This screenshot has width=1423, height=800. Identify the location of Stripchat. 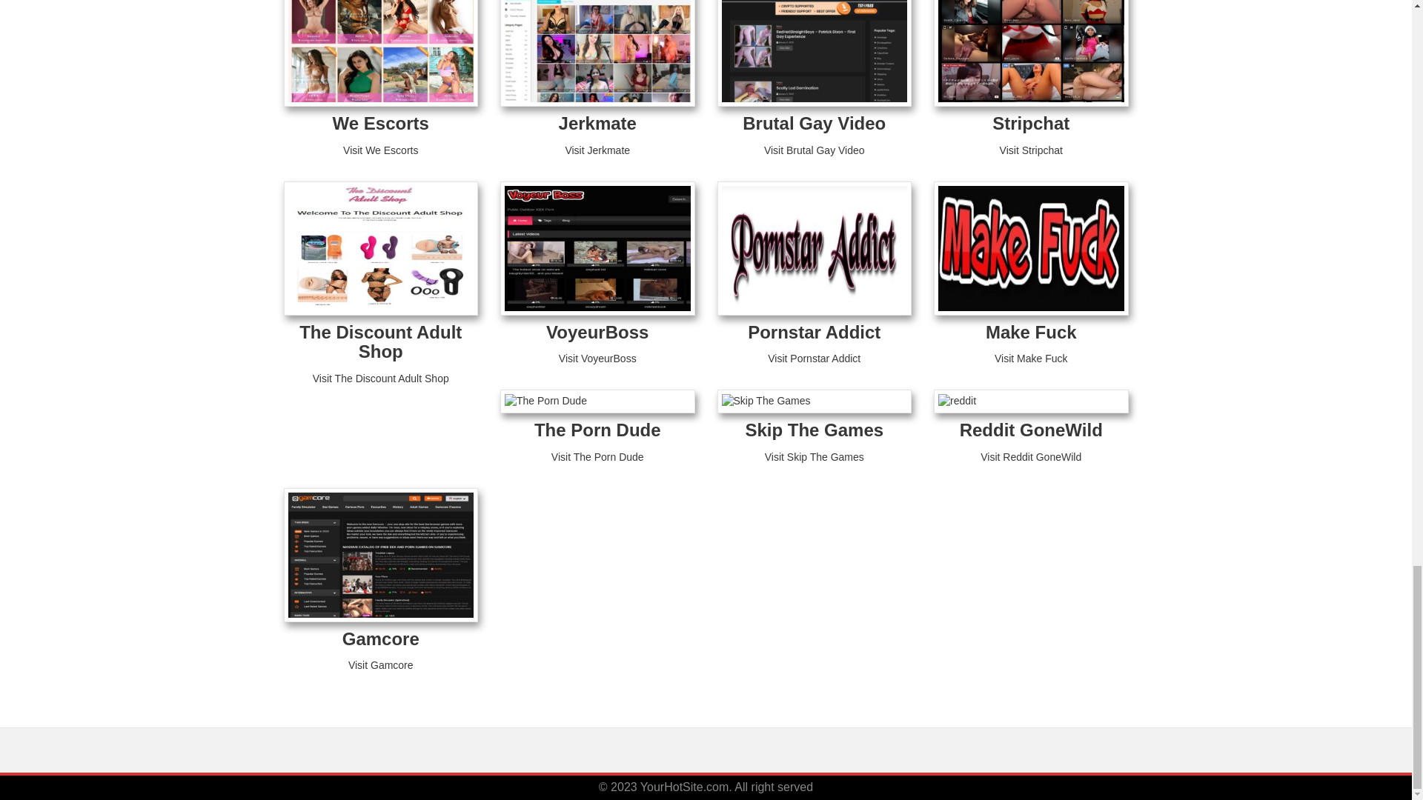
(1030, 123).